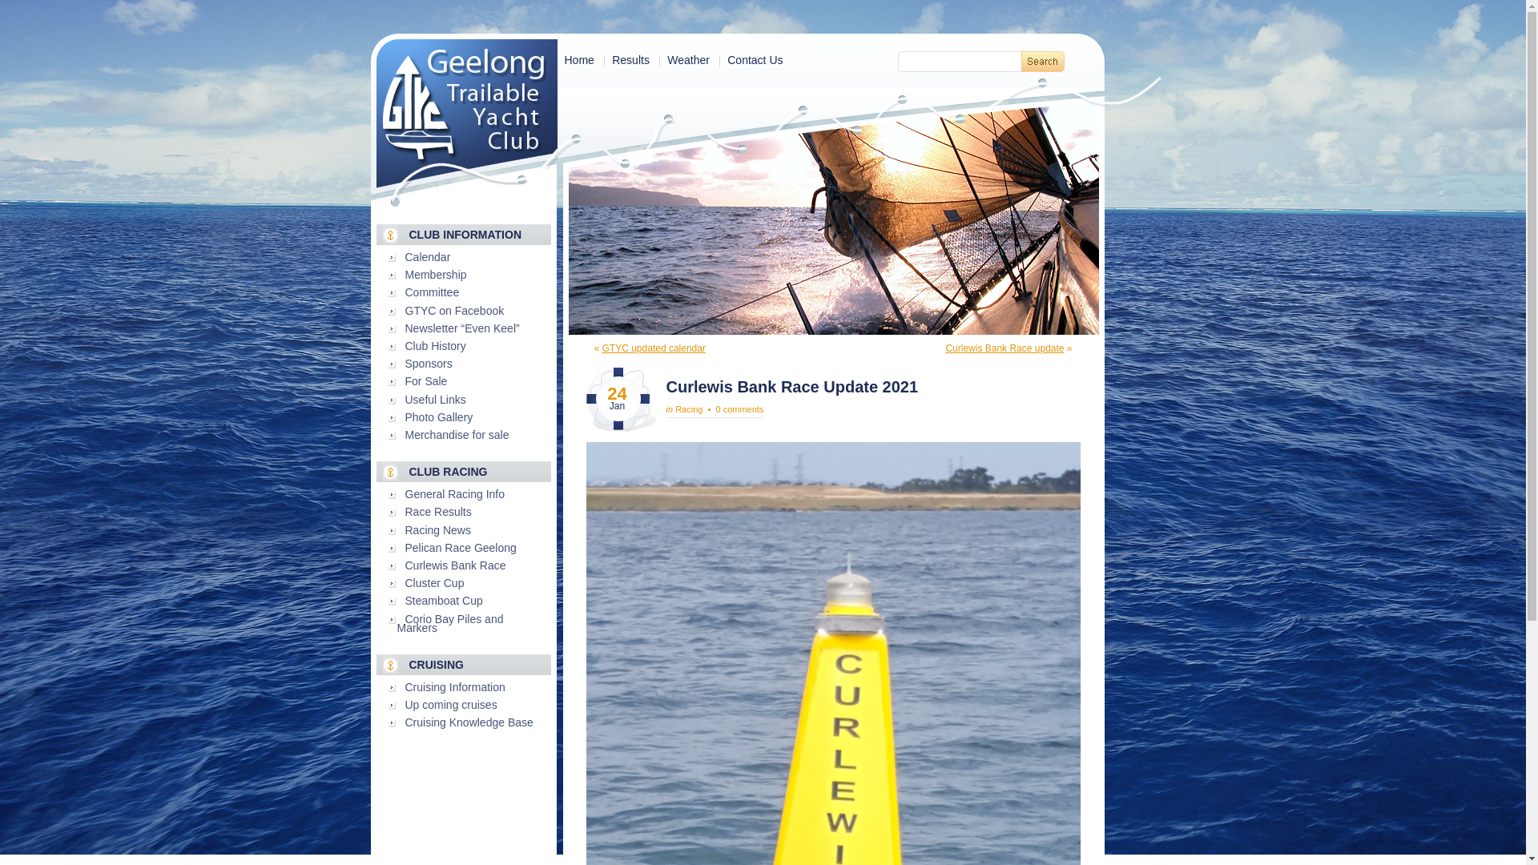 The height and width of the screenshot is (865, 1538). Describe the element at coordinates (452, 705) in the screenshot. I see `Up coming cruises` at that location.